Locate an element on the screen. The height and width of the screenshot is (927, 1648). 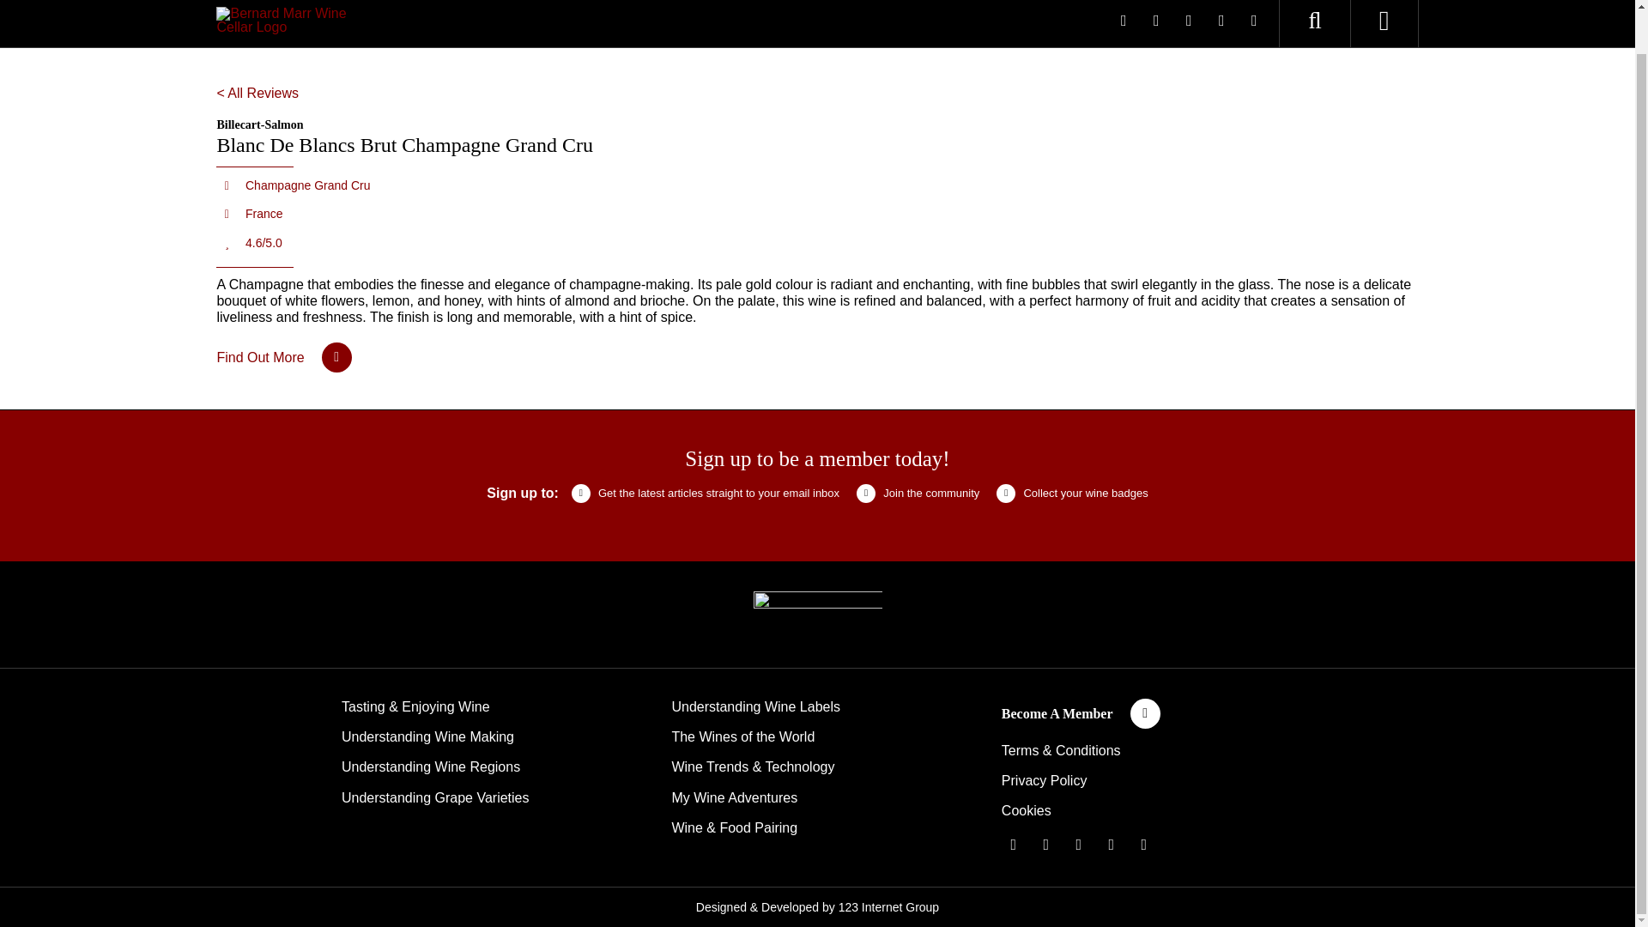
Facebook is located at coordinates (1013, 844).